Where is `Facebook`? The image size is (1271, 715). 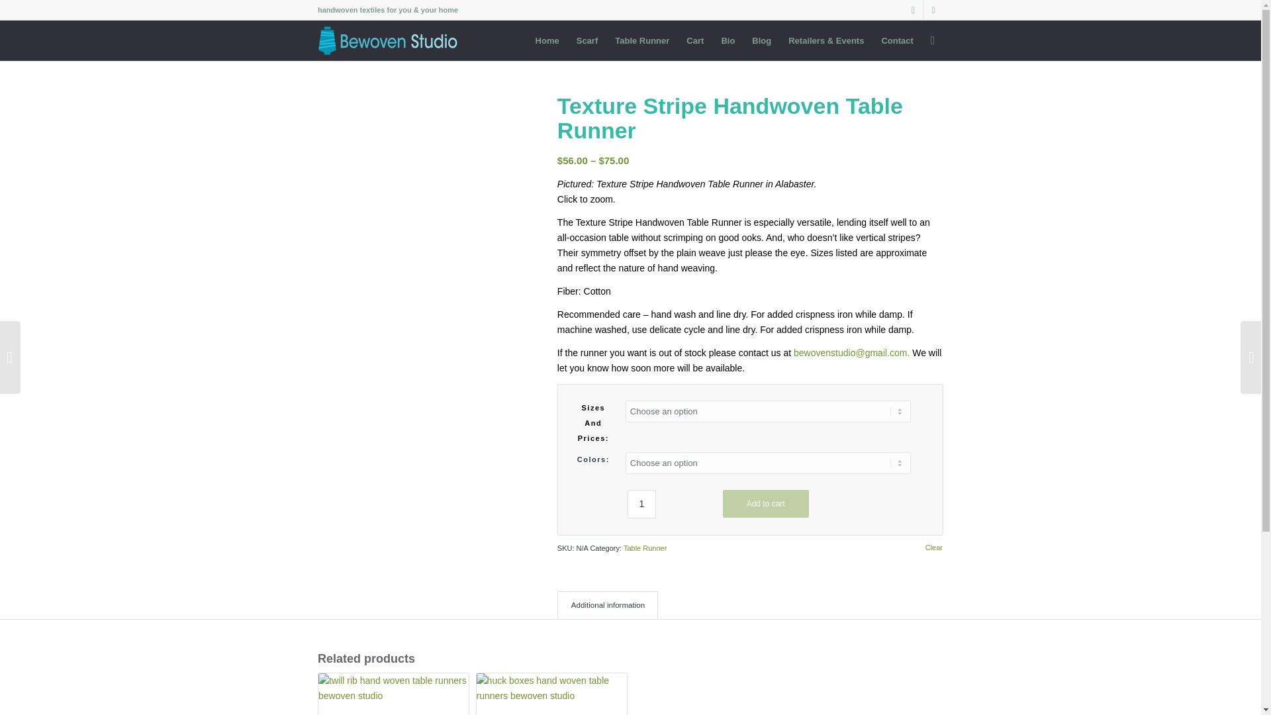
Facebook is located at coordinates (933, 10).